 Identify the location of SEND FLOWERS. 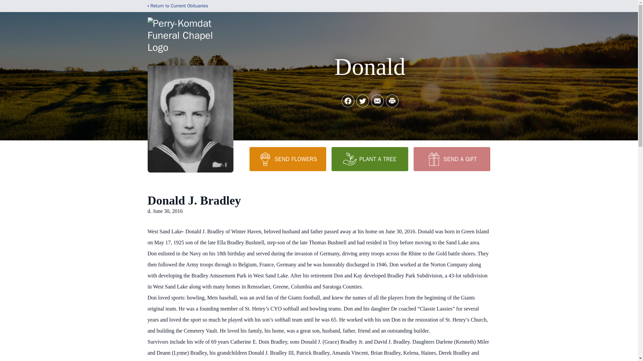
(287, 159).